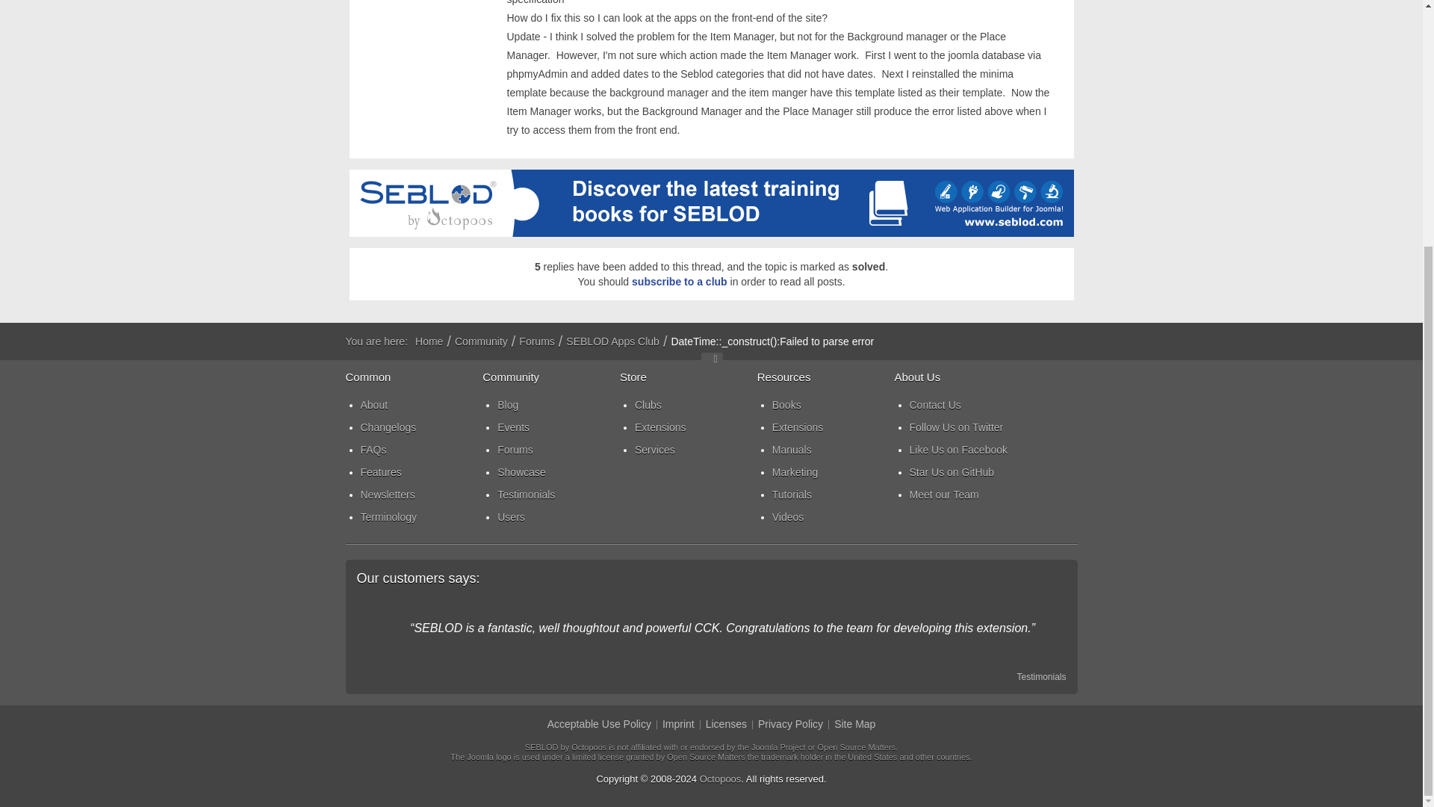  What do you see at coordinates (720, 779) in the screenshot?
I see `Octopoos Company Website.` at bounding box center [720, 779].